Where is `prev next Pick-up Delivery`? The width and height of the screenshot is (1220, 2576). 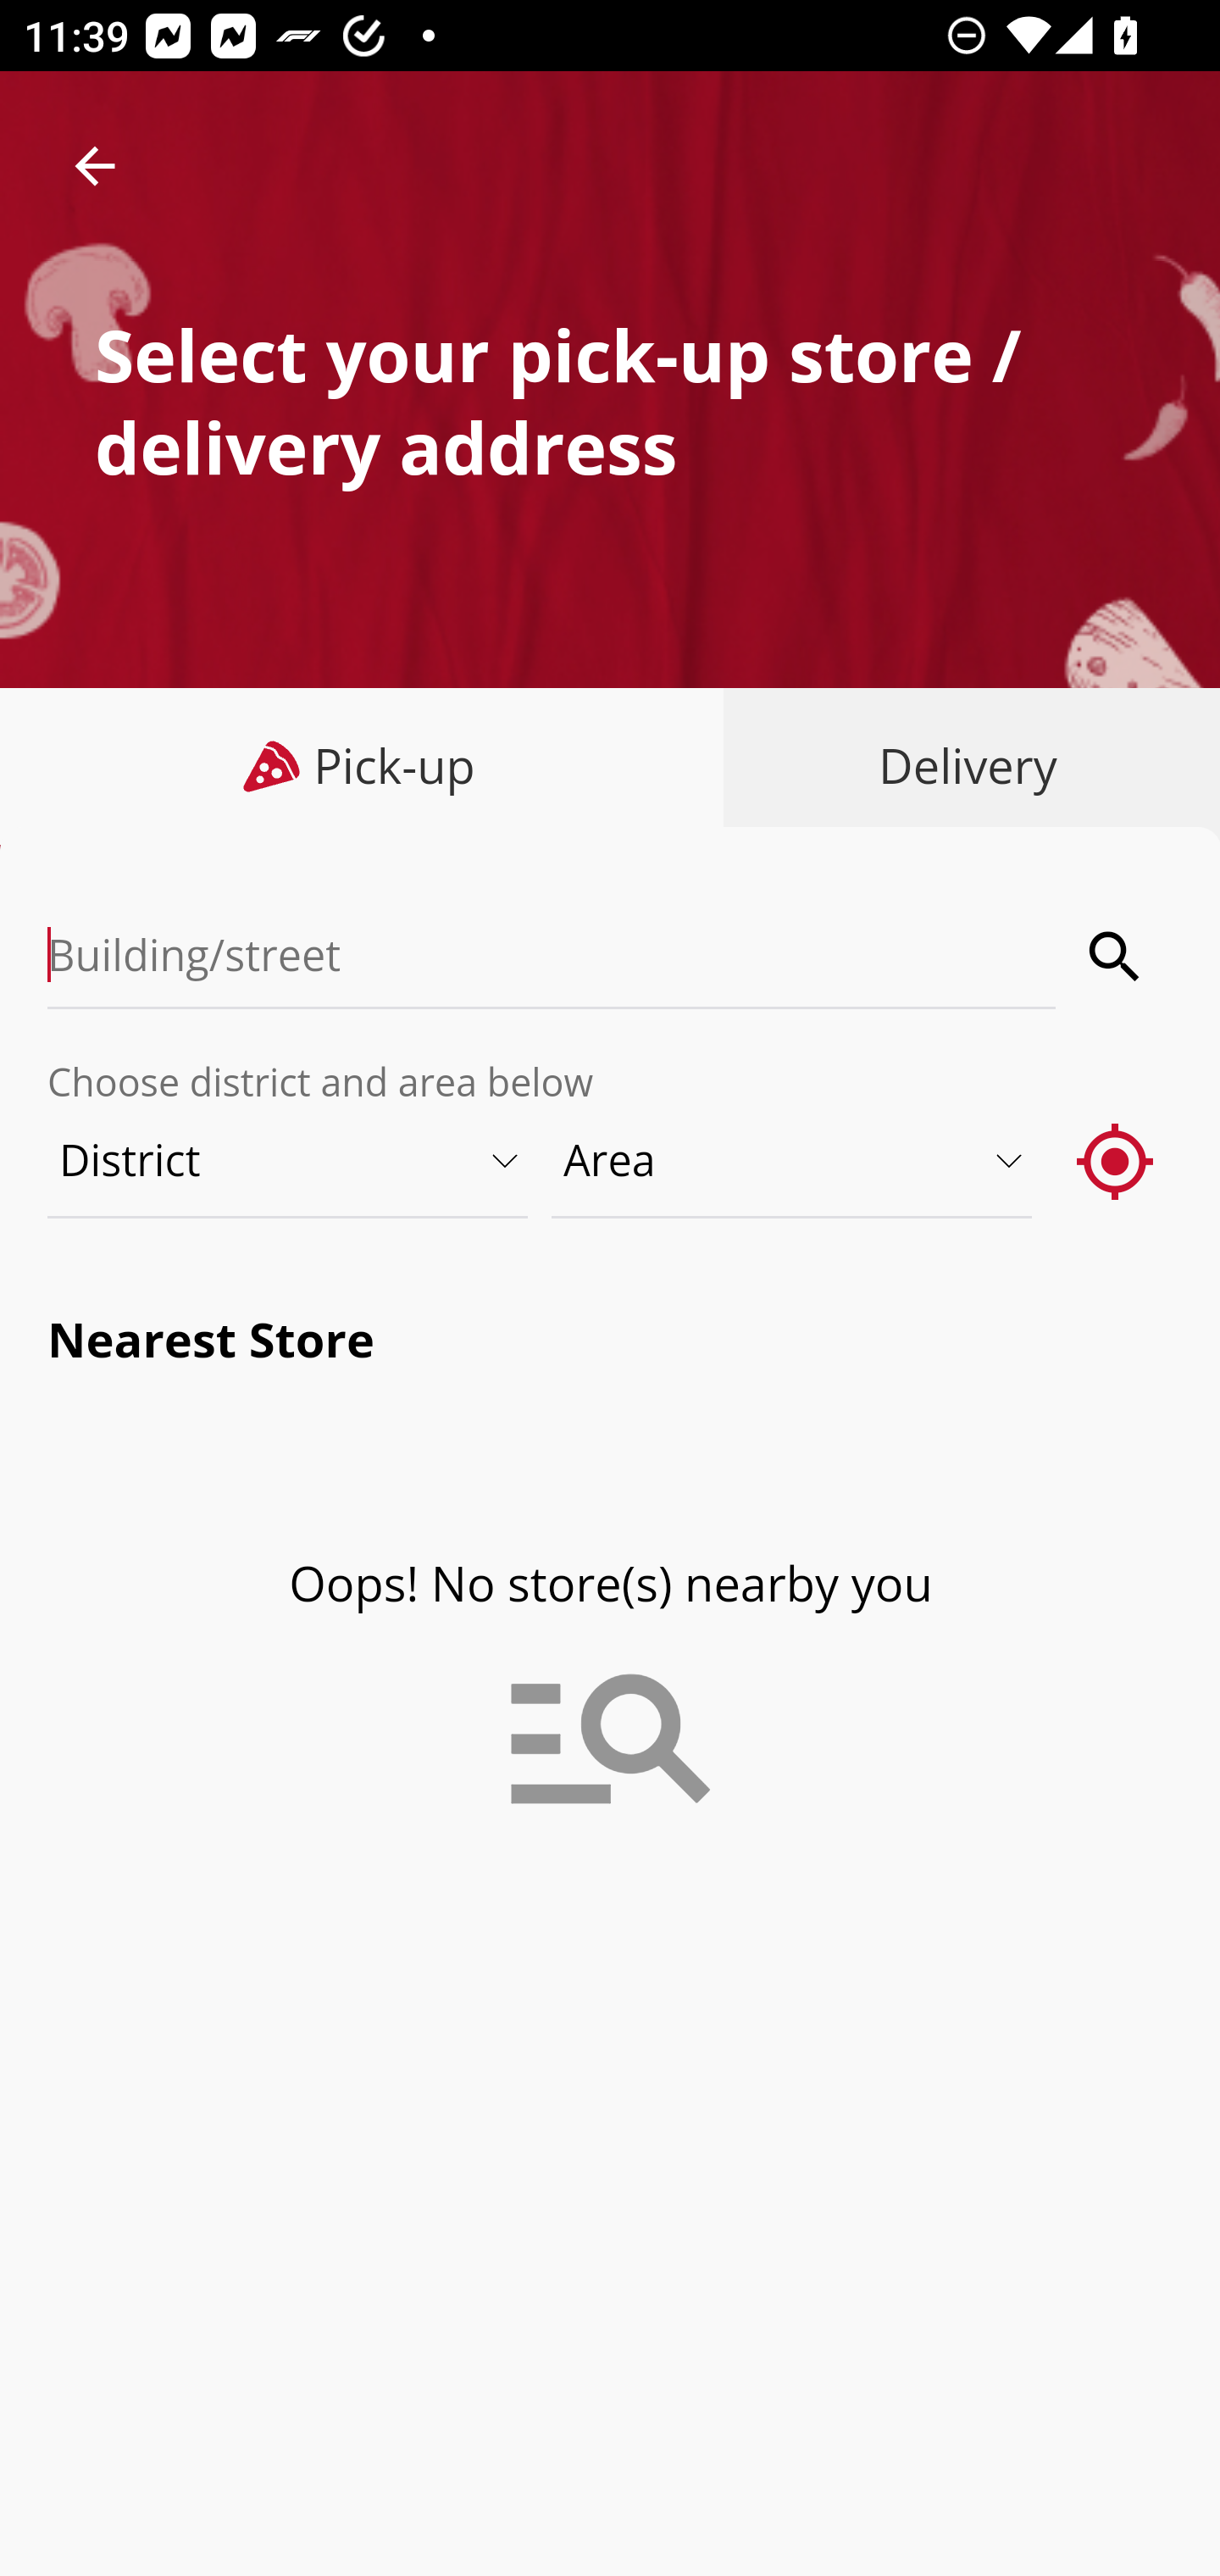
prev next Pick-up Delivery is located at coordinates (610, 769).